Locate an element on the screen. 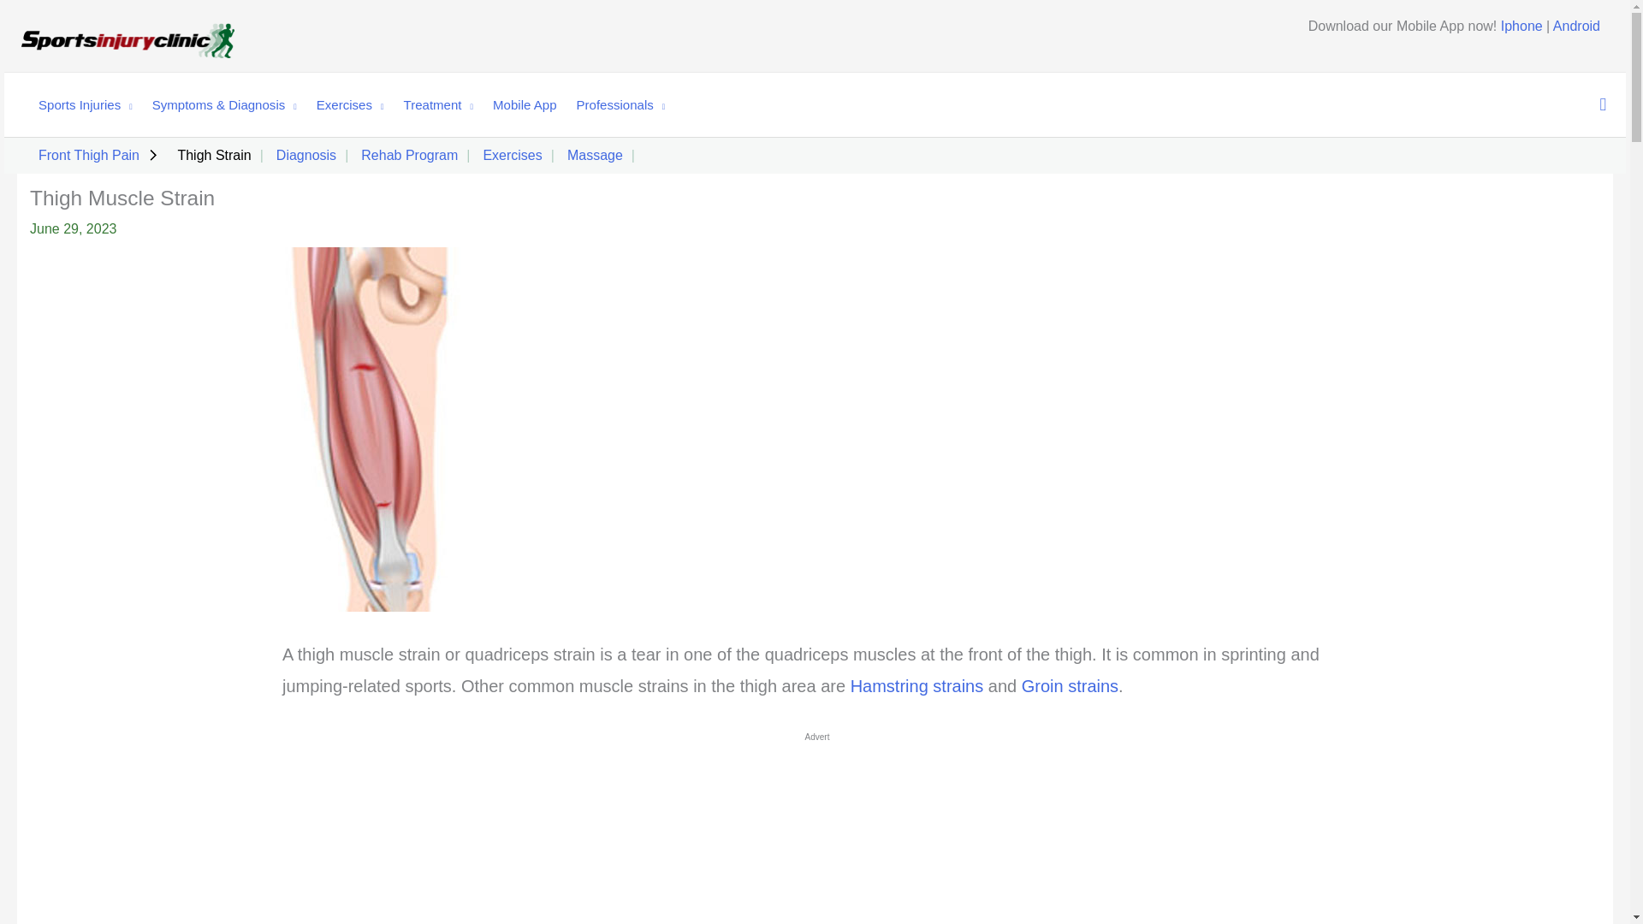  Iphone is located at coordinates (1521, 26).